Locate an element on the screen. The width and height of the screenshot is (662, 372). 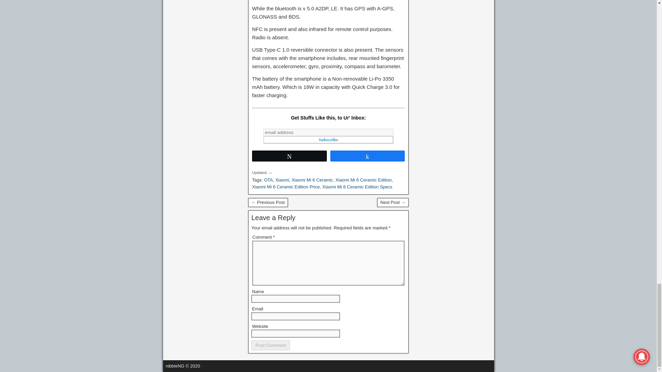
Post Comment is located at coordinates (270, 345).